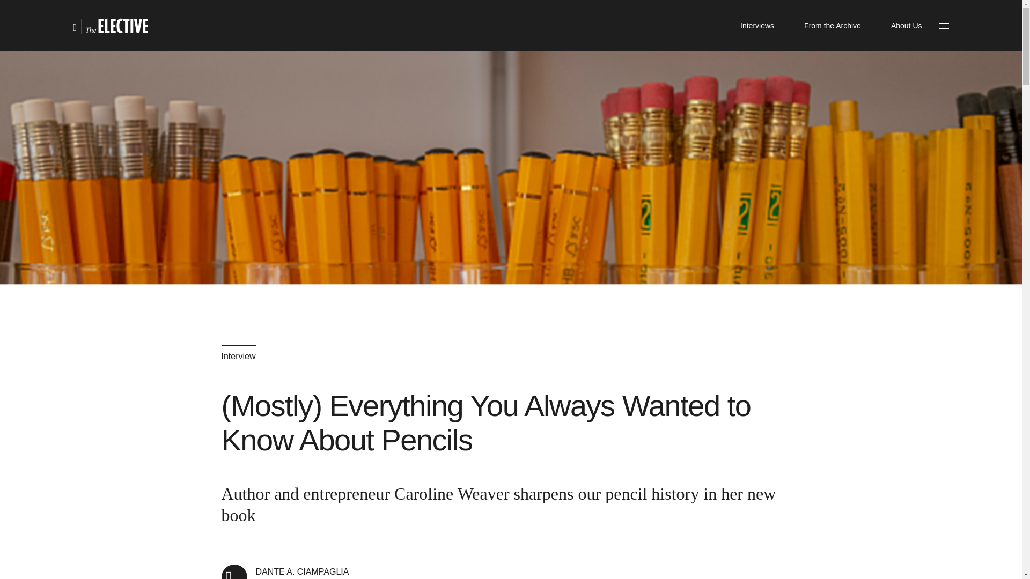 Image resolution: width=1030 pixels, height=579 pixels. I want to click on Interviews, so click(756, 26).